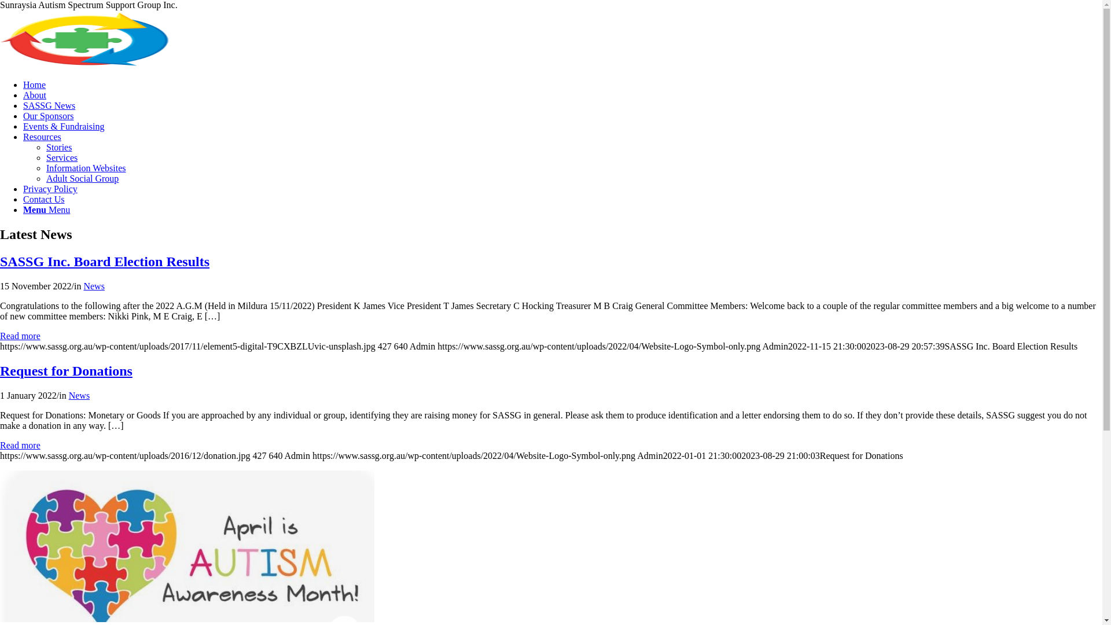 This screenshot has width=1111, height=625. What do you see at coordinates (86, 168) in the screenshot?
I see `Information Websites` at bounding box center [86, 168].